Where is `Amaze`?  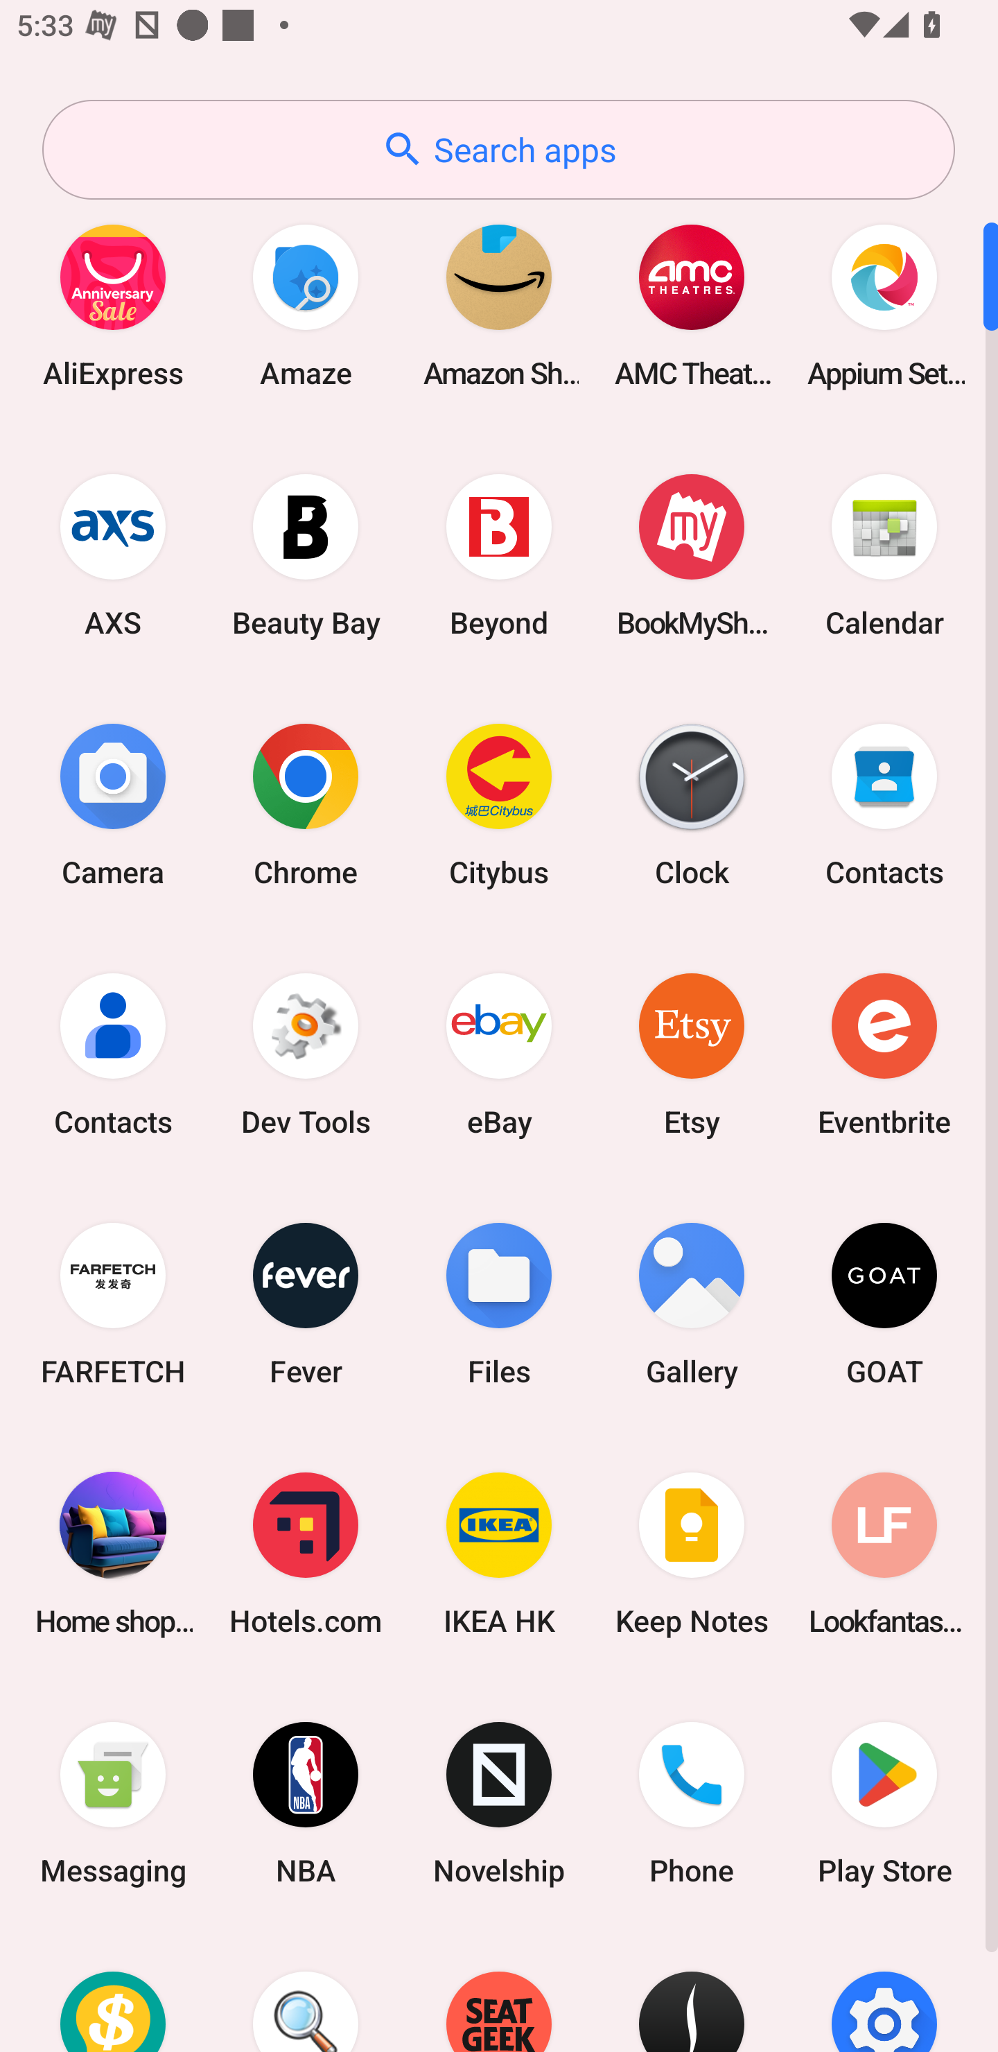 Amaze is located at coordinates (306, 305).